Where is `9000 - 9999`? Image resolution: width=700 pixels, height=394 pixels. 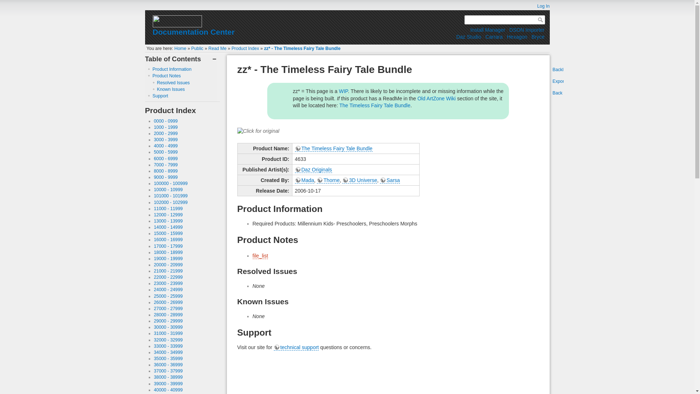 9000 - 9999 is located at coordinates (166, 177).